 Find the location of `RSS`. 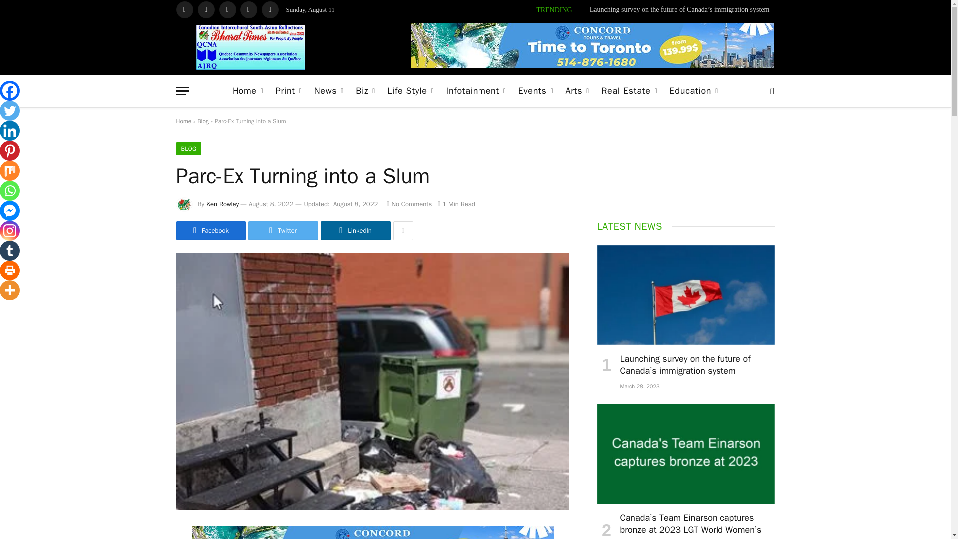

RSS is located at coordinates (270, 10).